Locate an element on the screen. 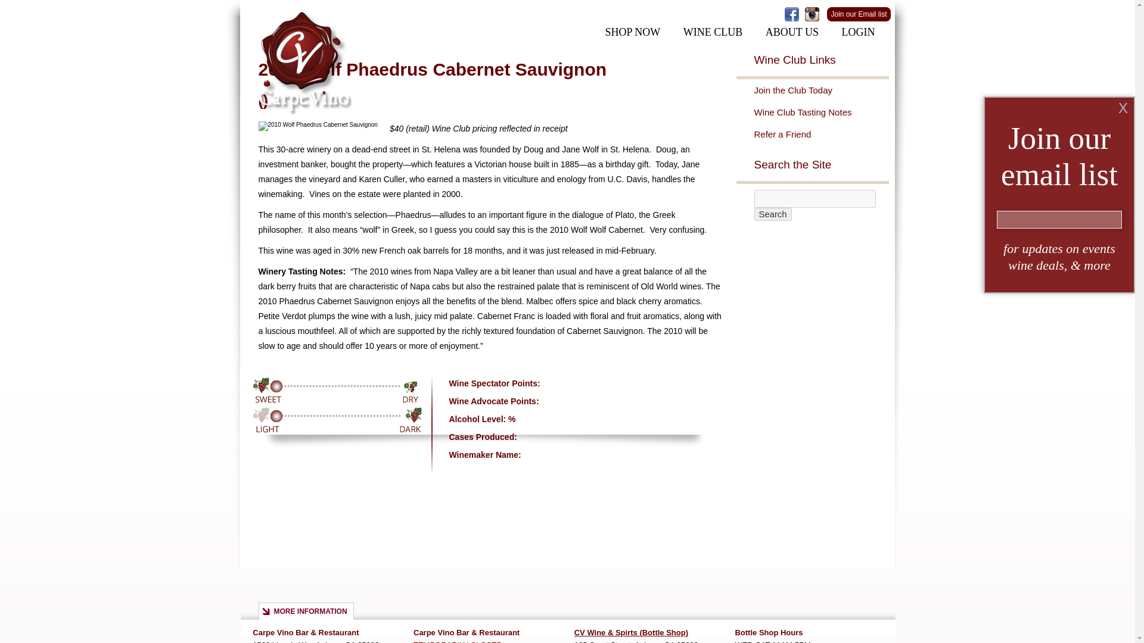 This screenshot has width=1144, height=643. Join the Club Today is located at coordinates (821, 89).